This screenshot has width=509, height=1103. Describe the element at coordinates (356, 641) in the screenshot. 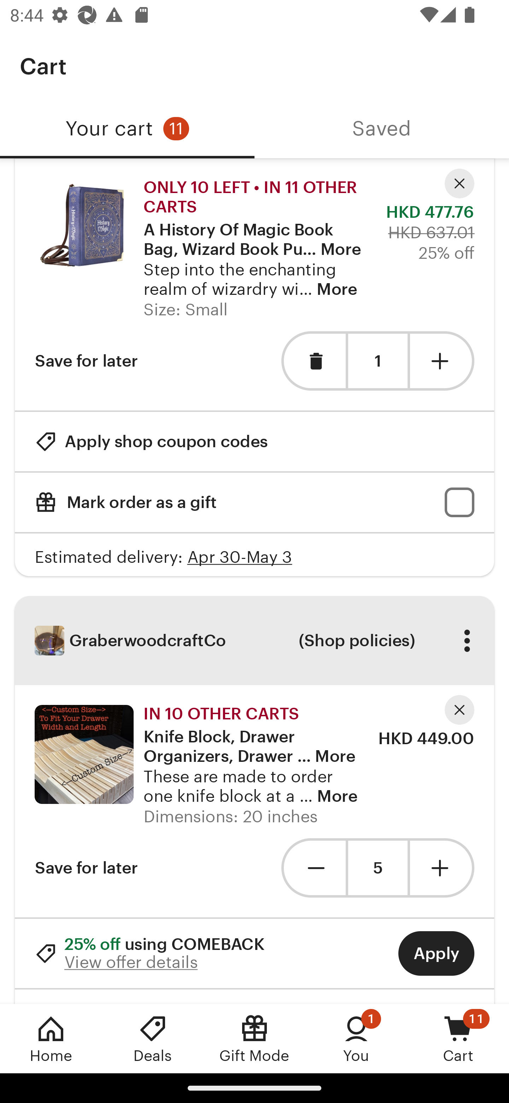

I see `(Shop policies)` at that location.